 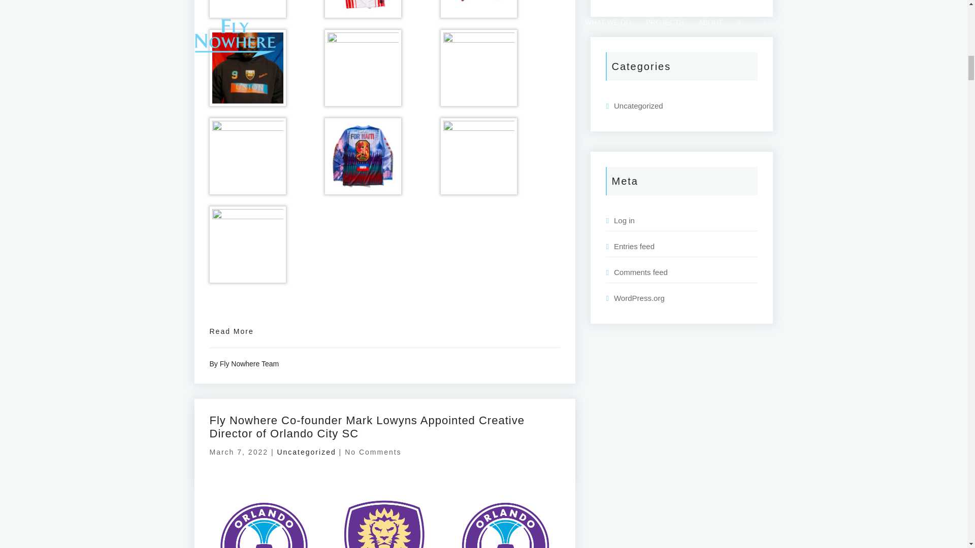 What do you see at coordinates (384, 510) in the screenshot?
I see `Feature image` at bounding box center [384, 510].